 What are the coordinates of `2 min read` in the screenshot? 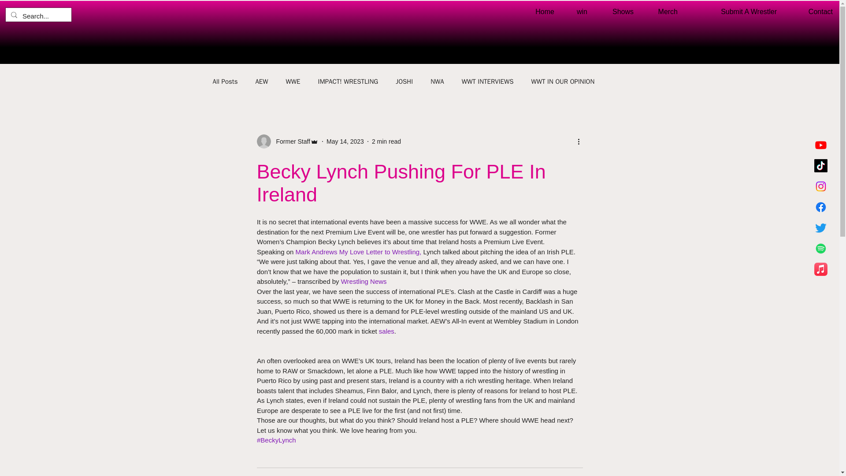 It's located at (386, 141).